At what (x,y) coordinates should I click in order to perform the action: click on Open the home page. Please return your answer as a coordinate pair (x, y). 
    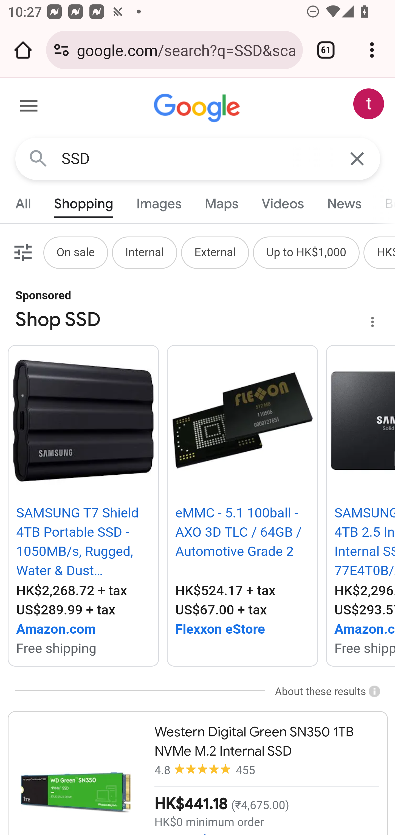
    Looking at the image, I should click on (23, 50).